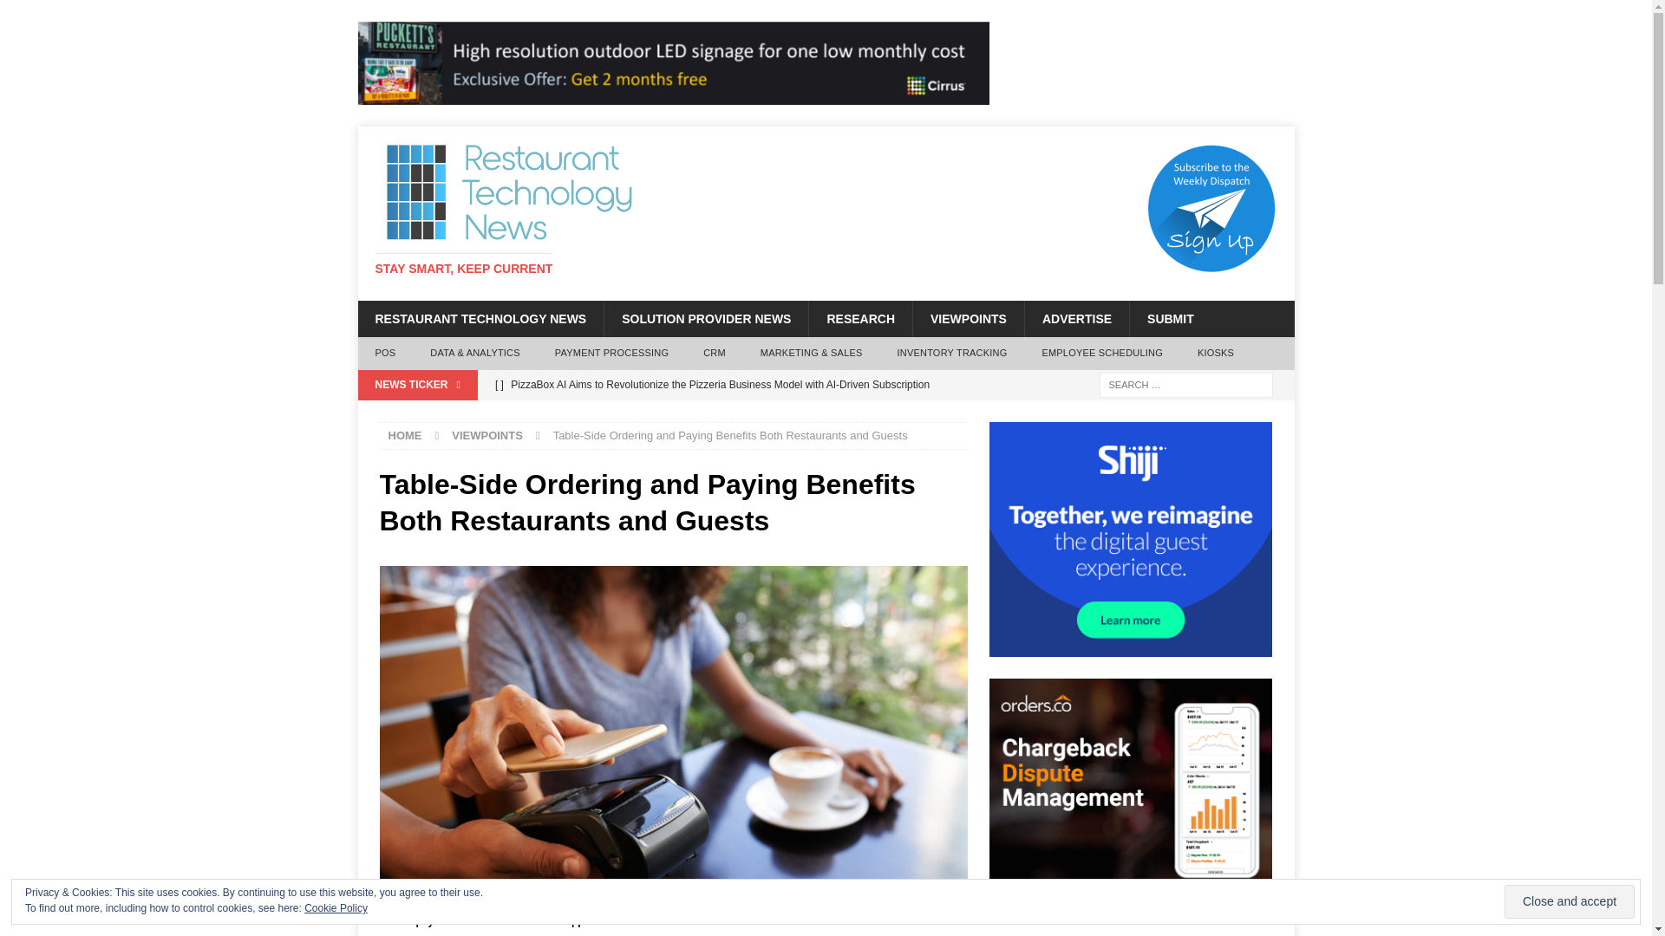 This screenshot has width=1665, height=936. What do you see at coordinates (968, 318) in the screenshot?
I see `VIEWPOINTS` at bounding box center [968, 318].